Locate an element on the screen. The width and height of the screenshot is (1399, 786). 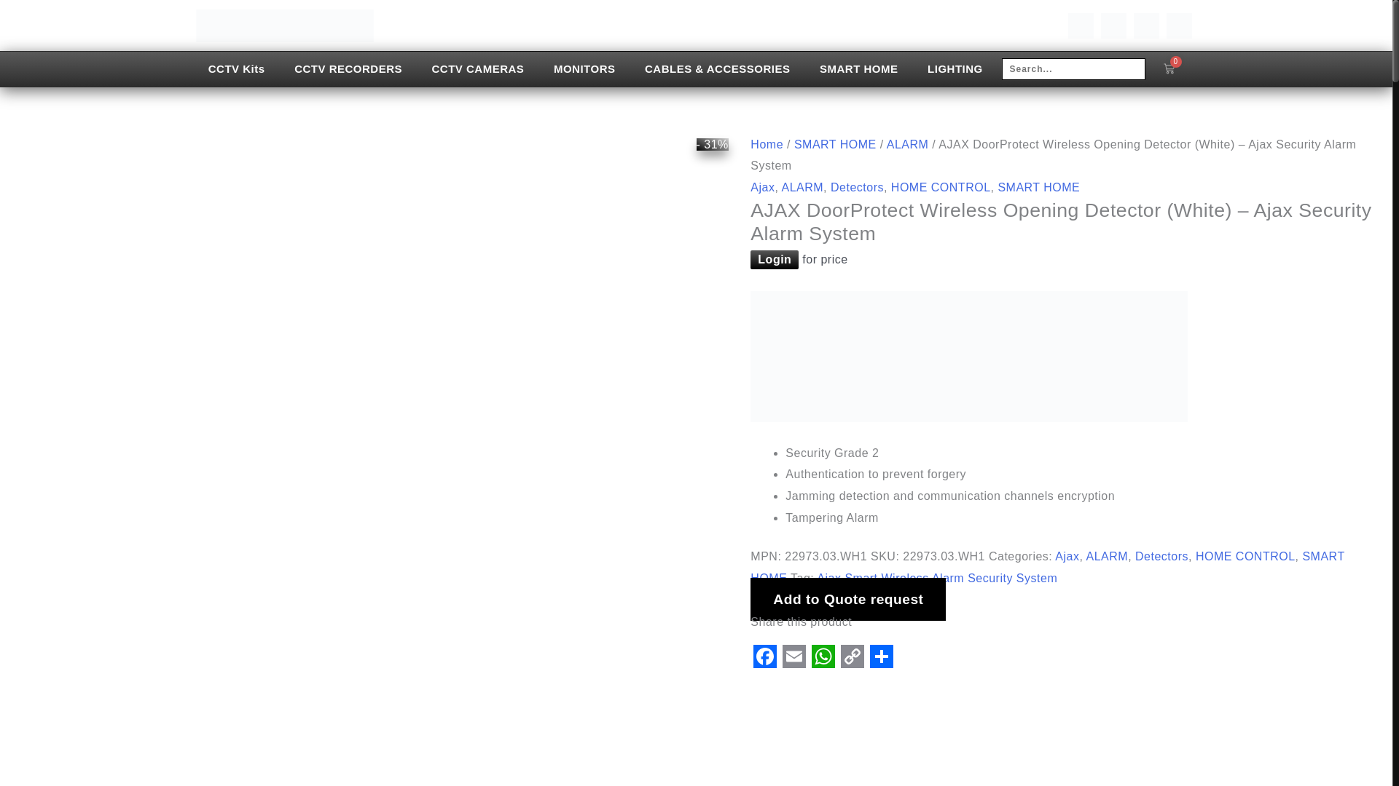
Facebook is located at coordinates (764, 656).